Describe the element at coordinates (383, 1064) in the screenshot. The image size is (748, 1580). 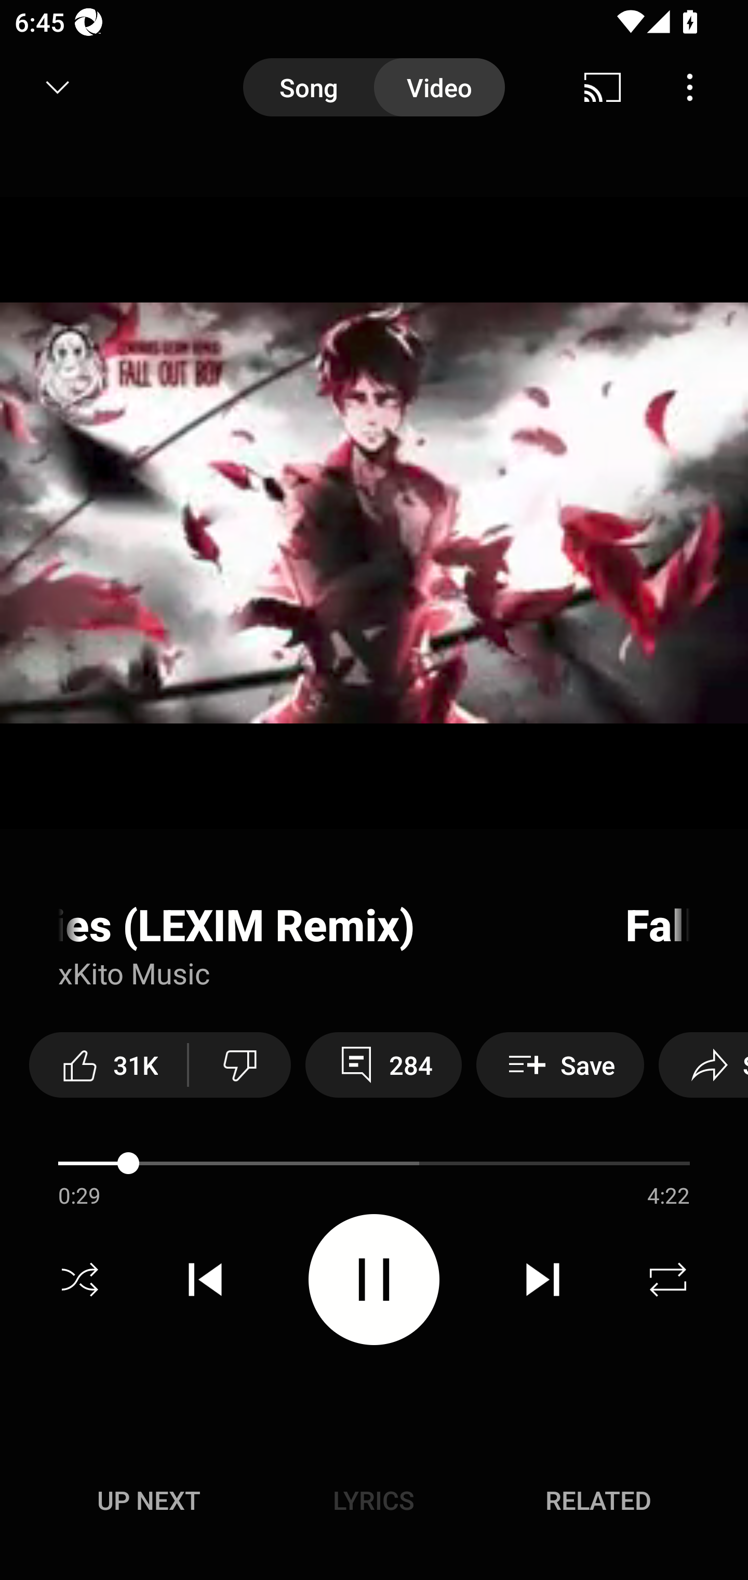
I see `284 View 284 comments` at that location.